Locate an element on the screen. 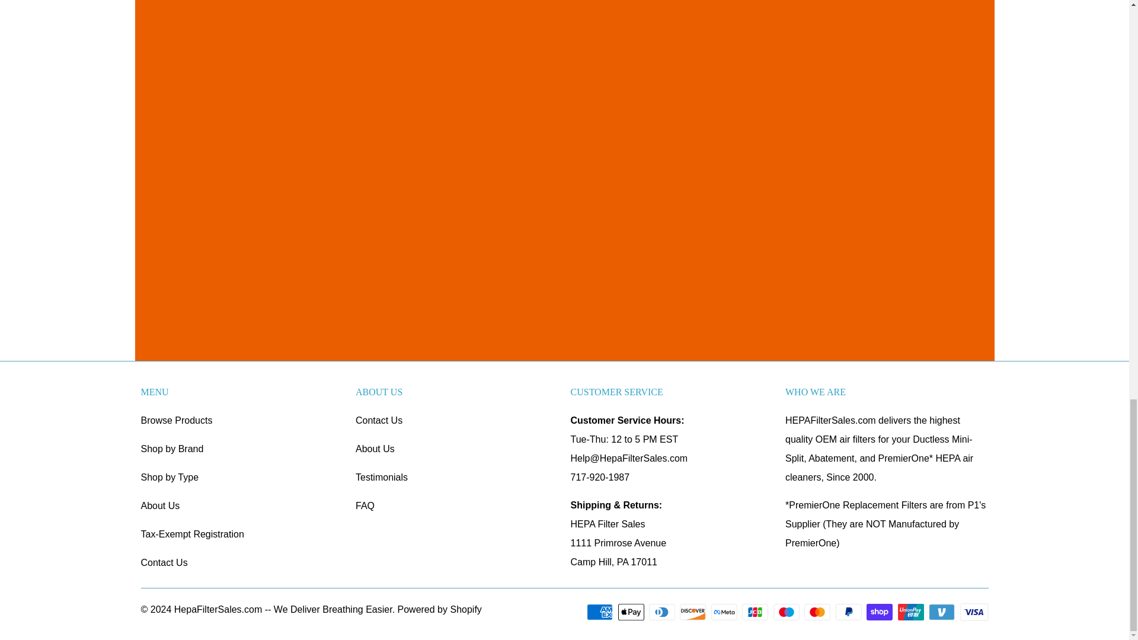 This screenshot has width=1138, height=640. Diners Club is located at coordinates (663, 612).